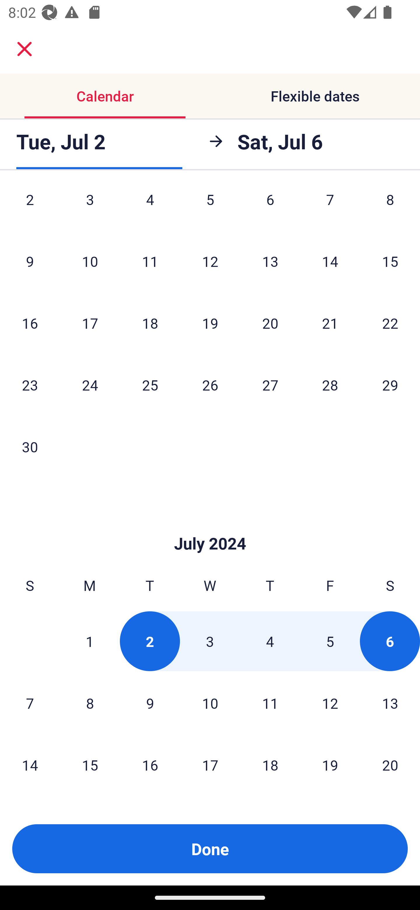 This screenshot has height=910, width=420. I want to click on 11 Tuesday, June 11, 2024, so click(150, 261).